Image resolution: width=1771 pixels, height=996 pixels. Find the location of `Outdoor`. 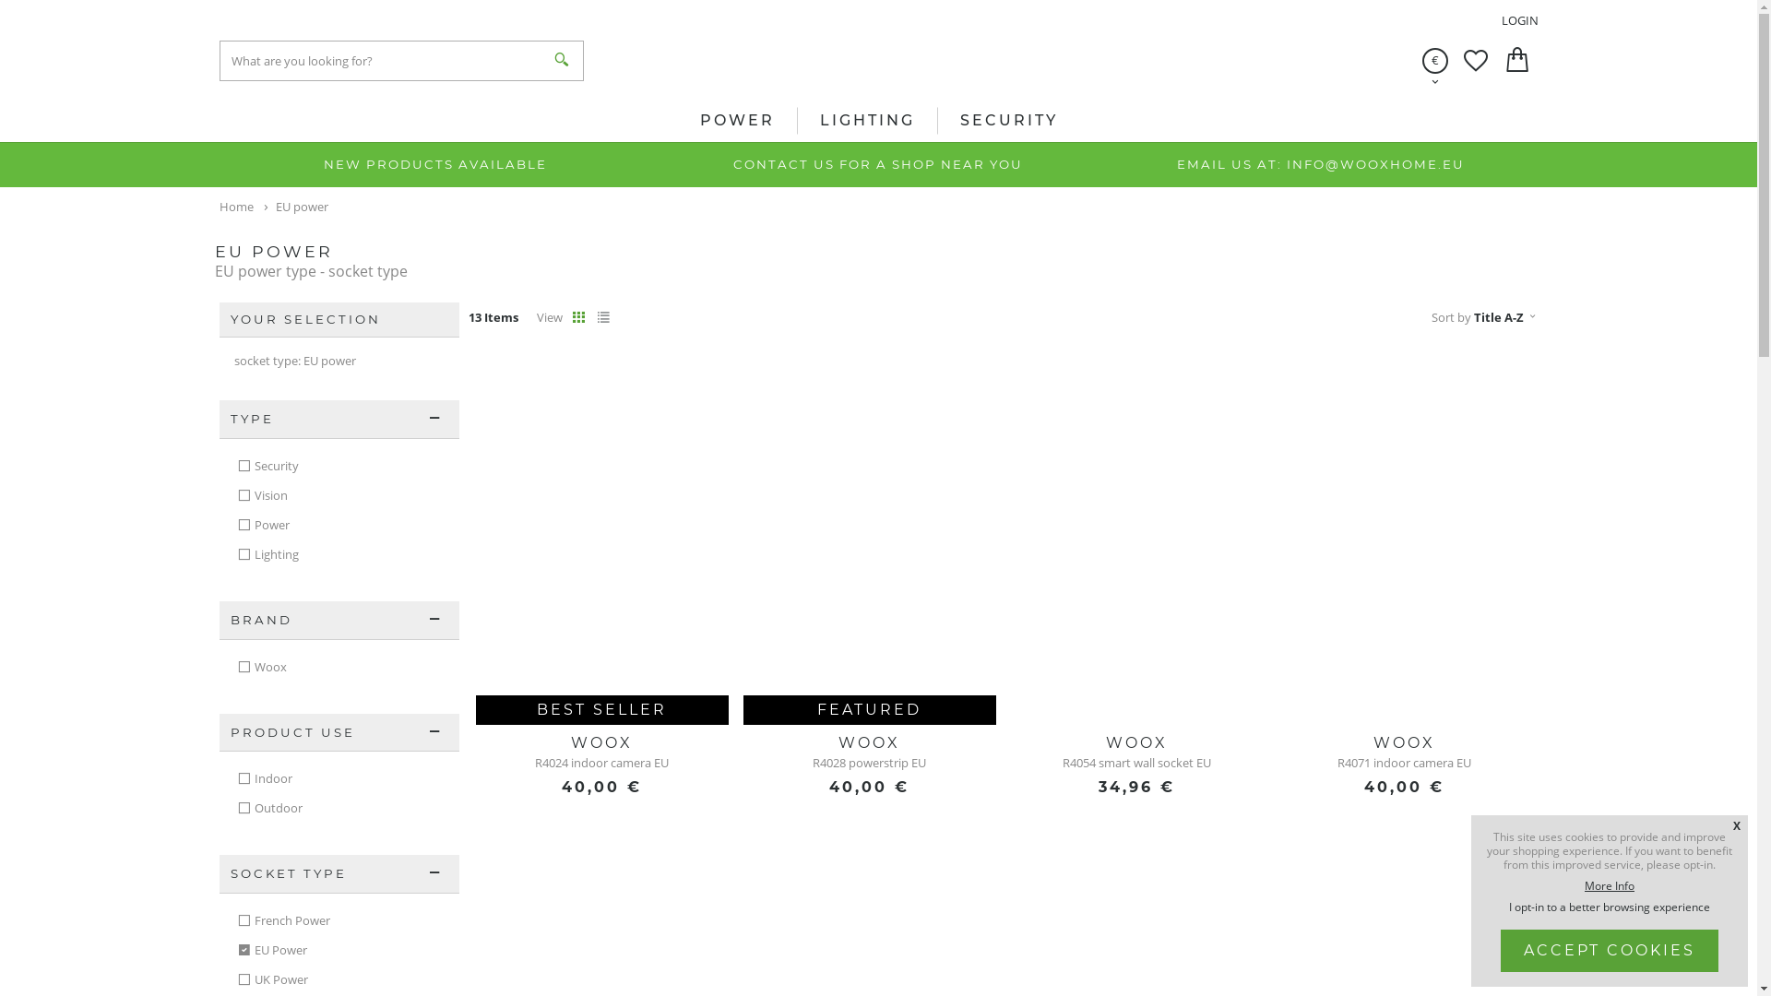

Outdoor is located at coordinates (339, 809).